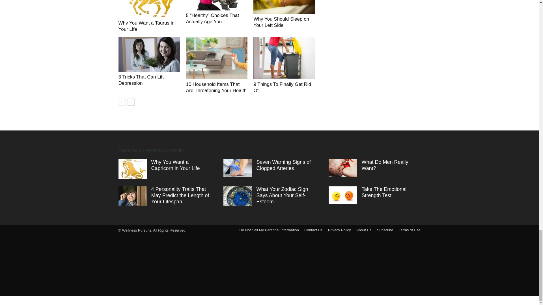 This screenshot has width=543, height=305. What do you see at coordinates (141, 80) in the screenshot?
I see `3 Tricks That Can Lift Depression` at bounding box center [141, 80].